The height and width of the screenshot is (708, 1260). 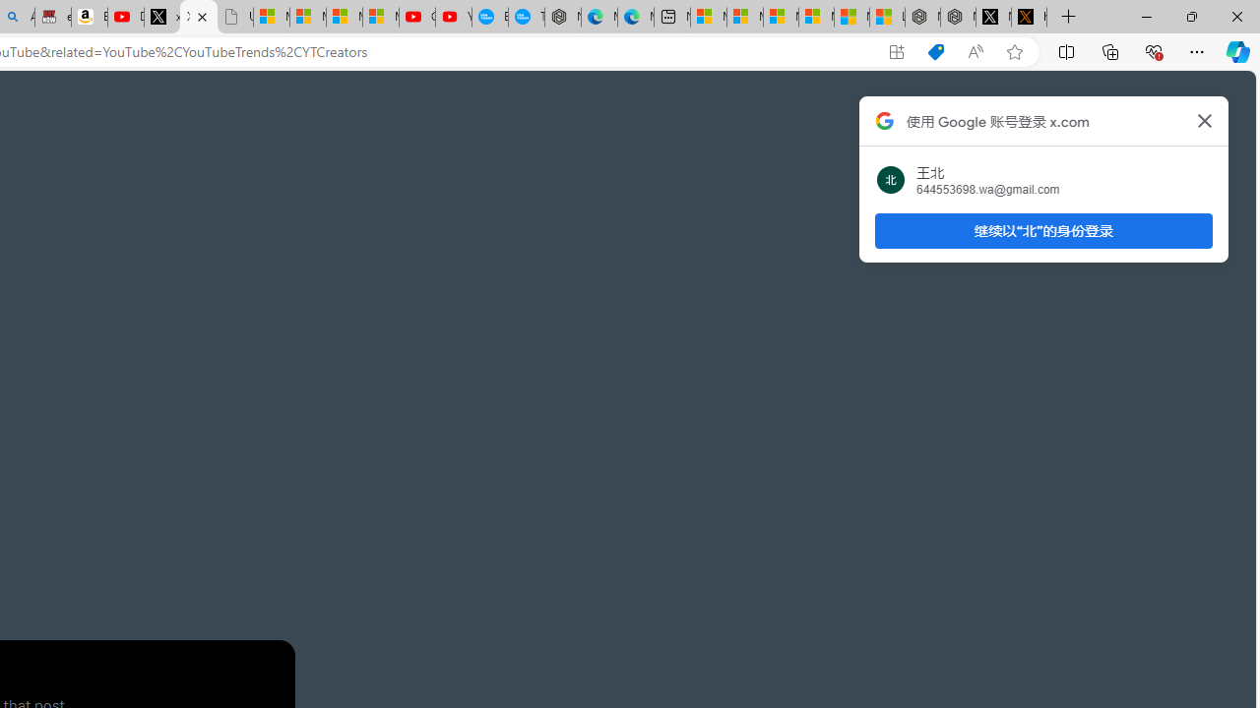 What do you see at coordinates (993, 18) in the screenshot?
I see `Nordace (@NordaceOfficial) / X` at bounding box center [993, 18].